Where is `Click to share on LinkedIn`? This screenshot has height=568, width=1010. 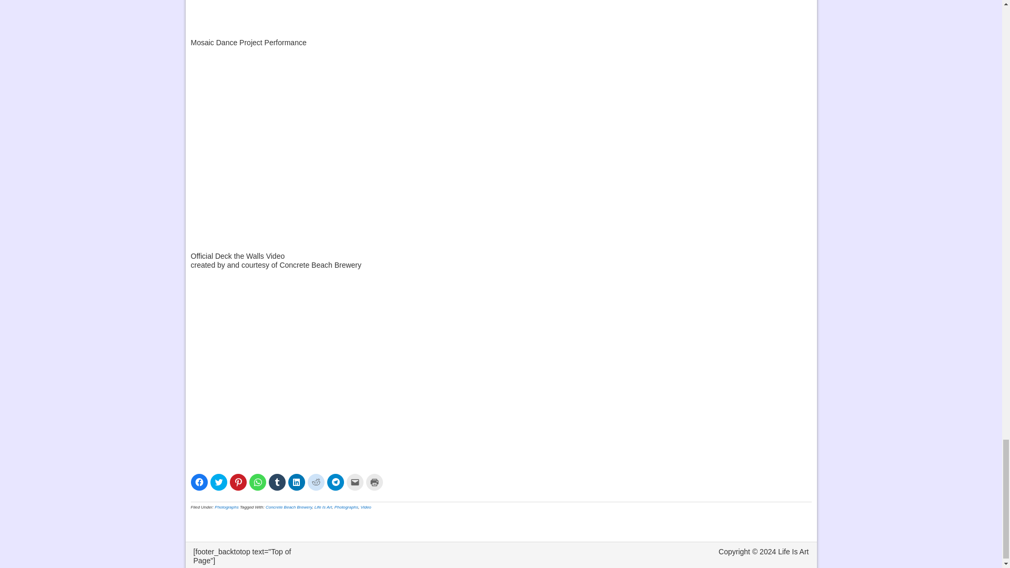 Click to share on LinkedIn is located at coordinates (296, 482).